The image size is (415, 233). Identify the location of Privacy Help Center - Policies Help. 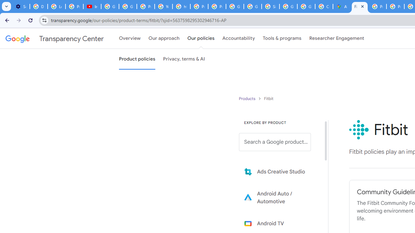
(199, 6).